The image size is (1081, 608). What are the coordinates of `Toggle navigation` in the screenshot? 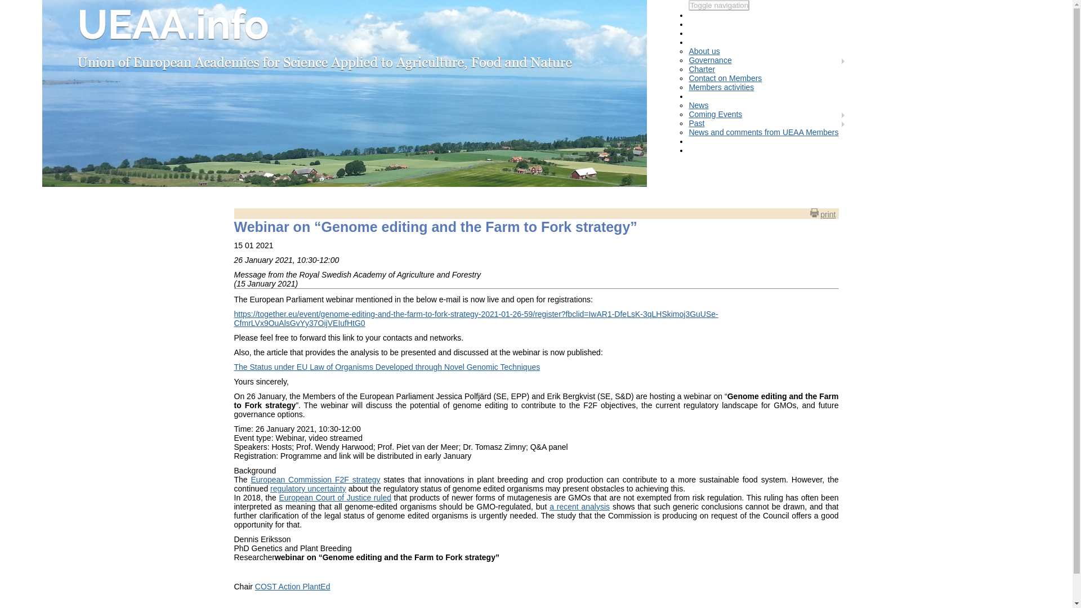 It's located at (718, 6).